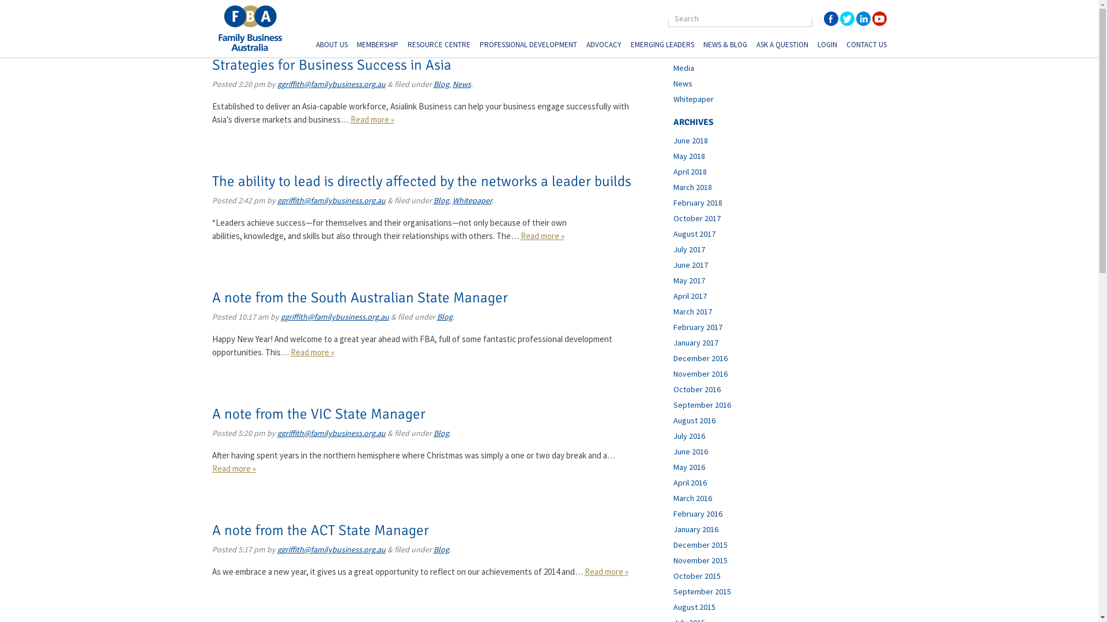  Describe the element at coordinates (331, 84) in the screenshot. I see `ggriffith@familybusiness.org.au` at that location.